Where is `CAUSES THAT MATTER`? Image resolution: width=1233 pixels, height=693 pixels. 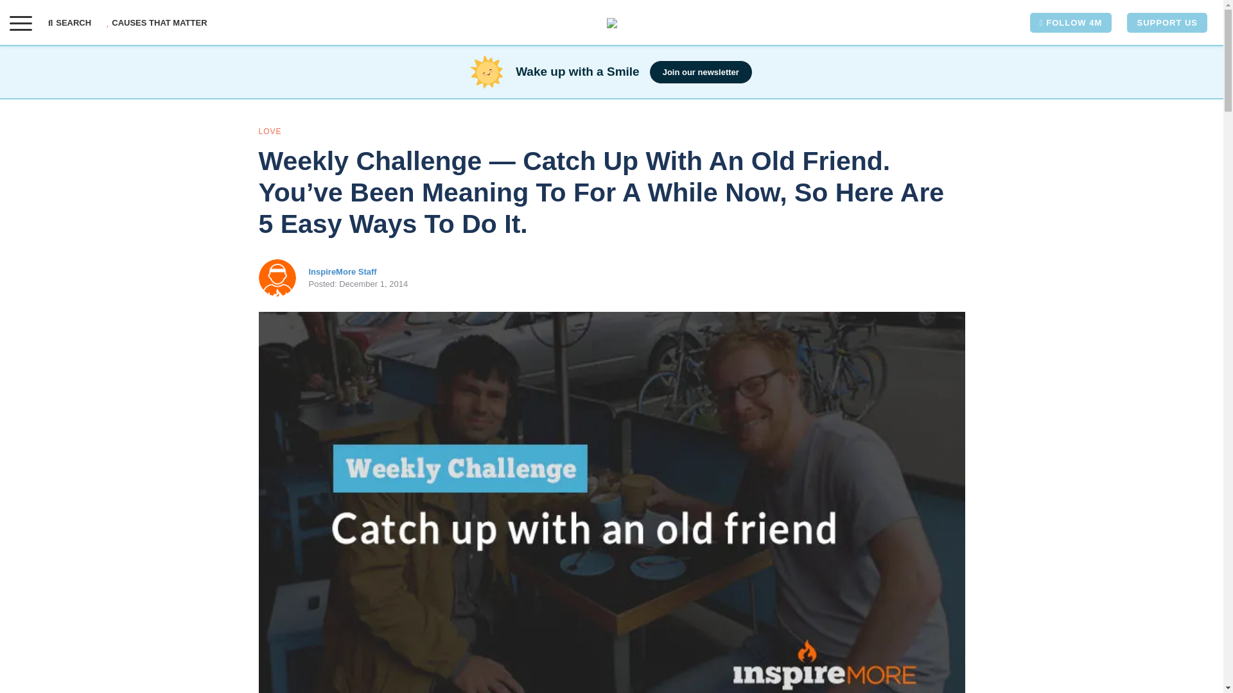
CAUSES THAT MATTER is located at coordinates (157, 23).